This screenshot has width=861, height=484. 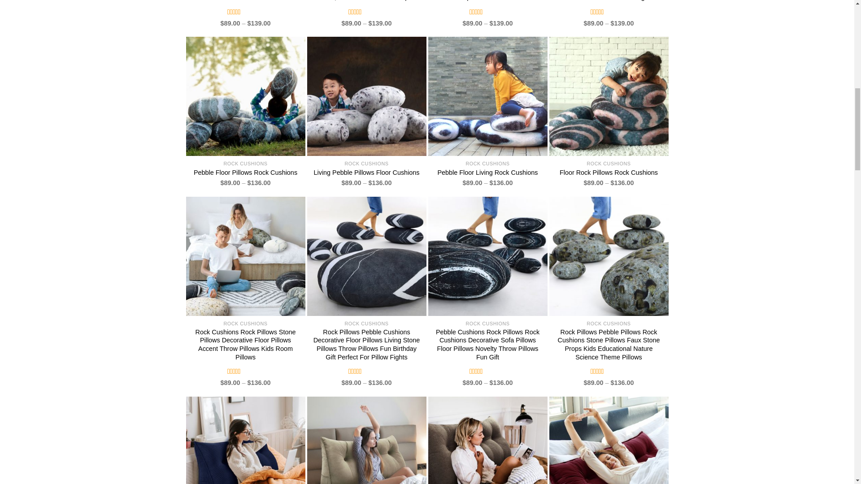 I want to click on Living Pebble Pillows Floor Cushions, so click(x=367, y=173).